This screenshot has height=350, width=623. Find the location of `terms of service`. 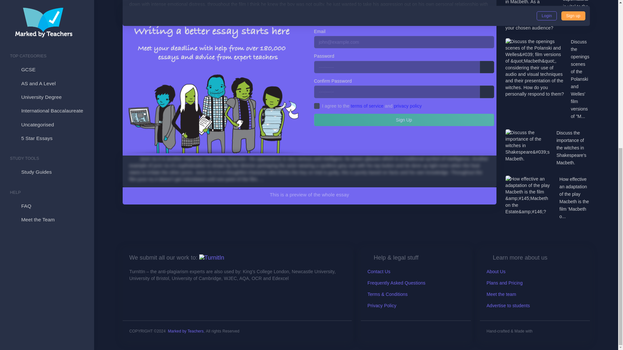

terms of service is located at coordinates (367, 105).